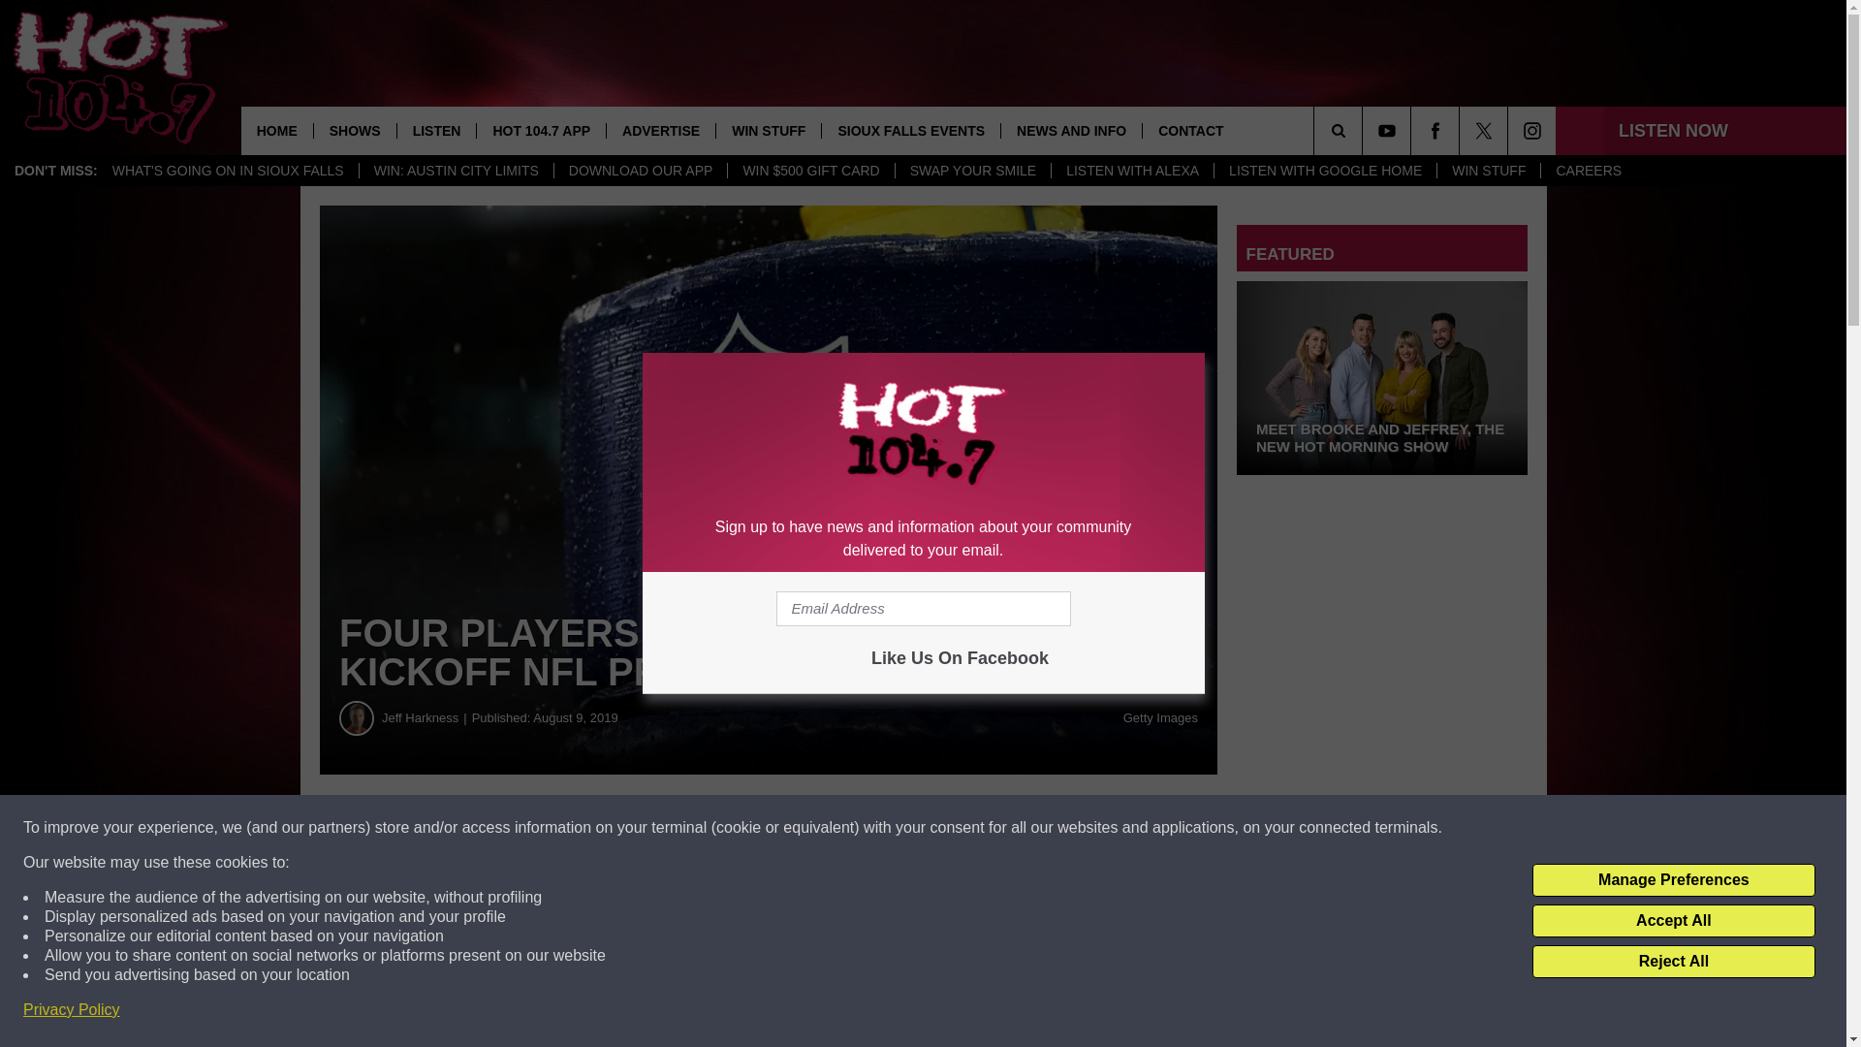 This screenshot has height=1047, width=1861. What do you see at coordinates (72, 1010) in the screenshot?
I see `Privacy Policy` at bounding box center [72, 1010].